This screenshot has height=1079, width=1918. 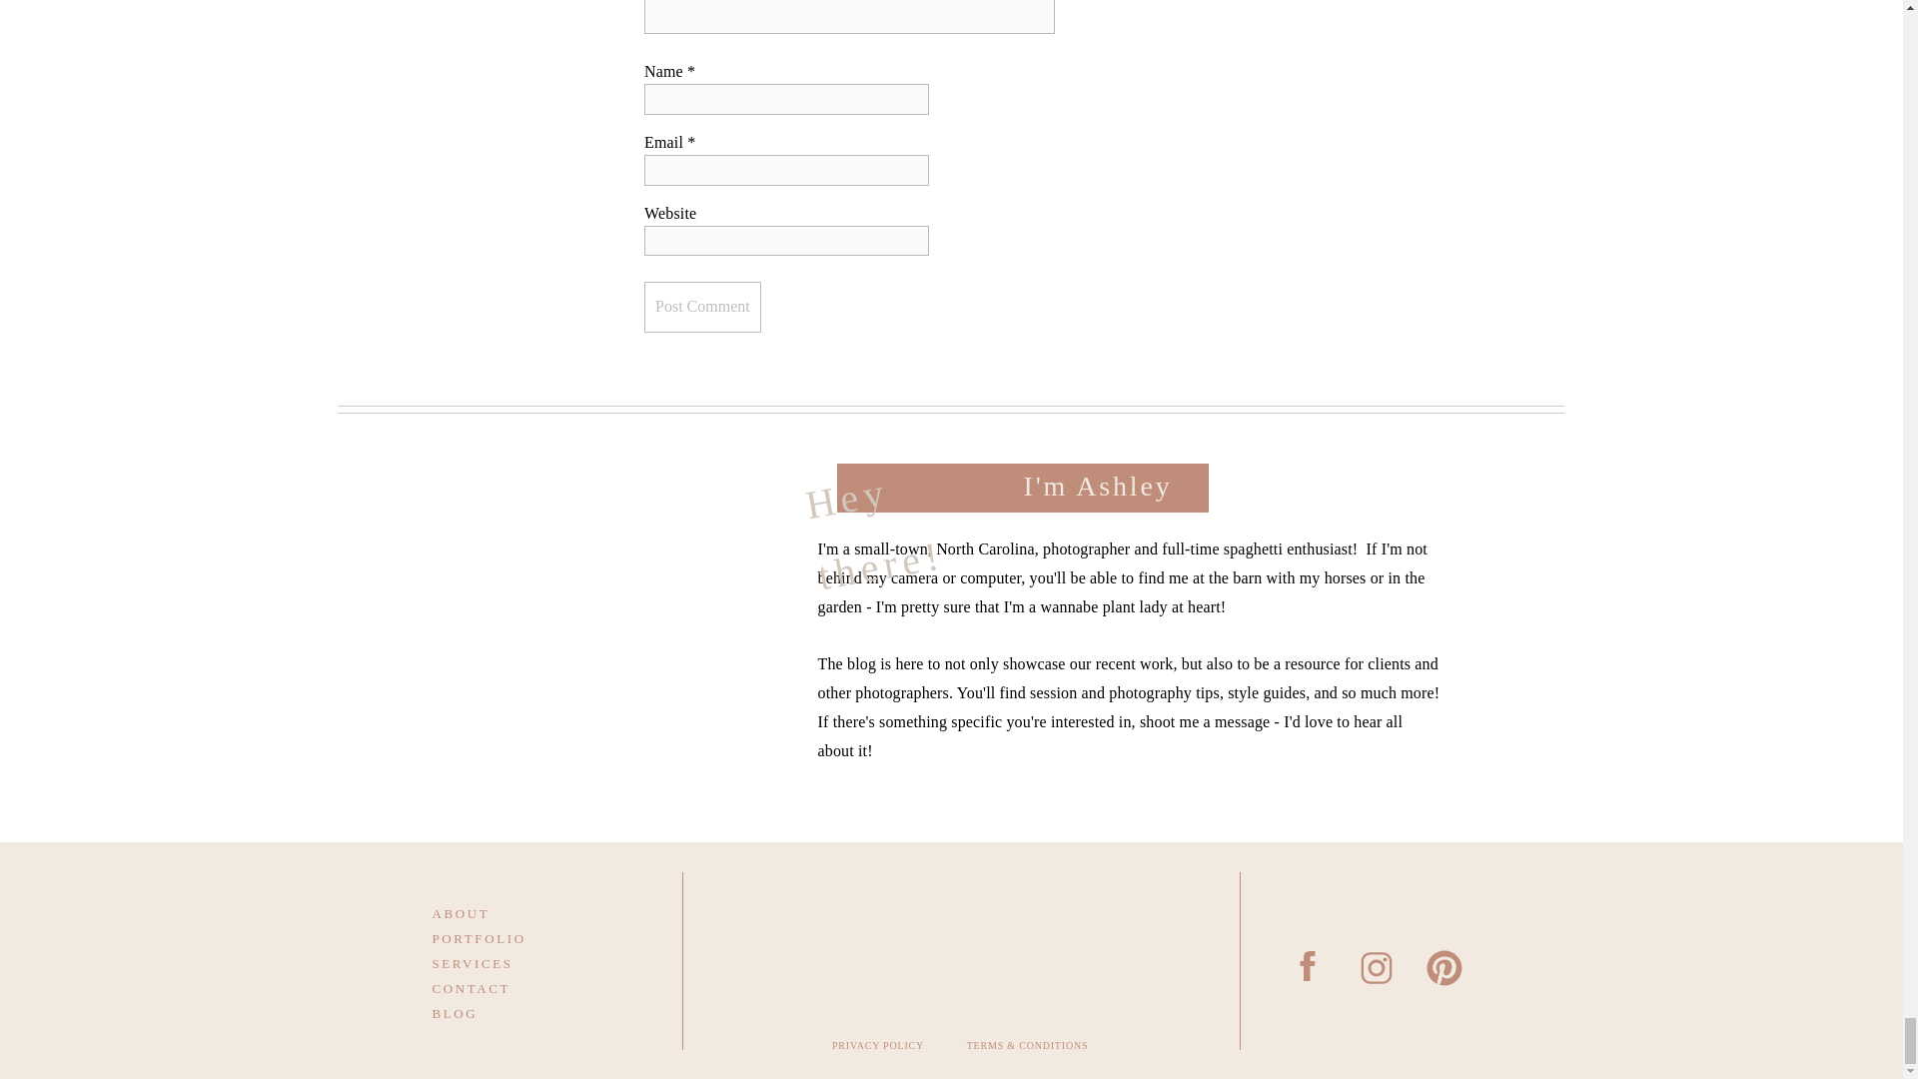 I want to click on PORTFOLIO, so click(x=505, y=937).